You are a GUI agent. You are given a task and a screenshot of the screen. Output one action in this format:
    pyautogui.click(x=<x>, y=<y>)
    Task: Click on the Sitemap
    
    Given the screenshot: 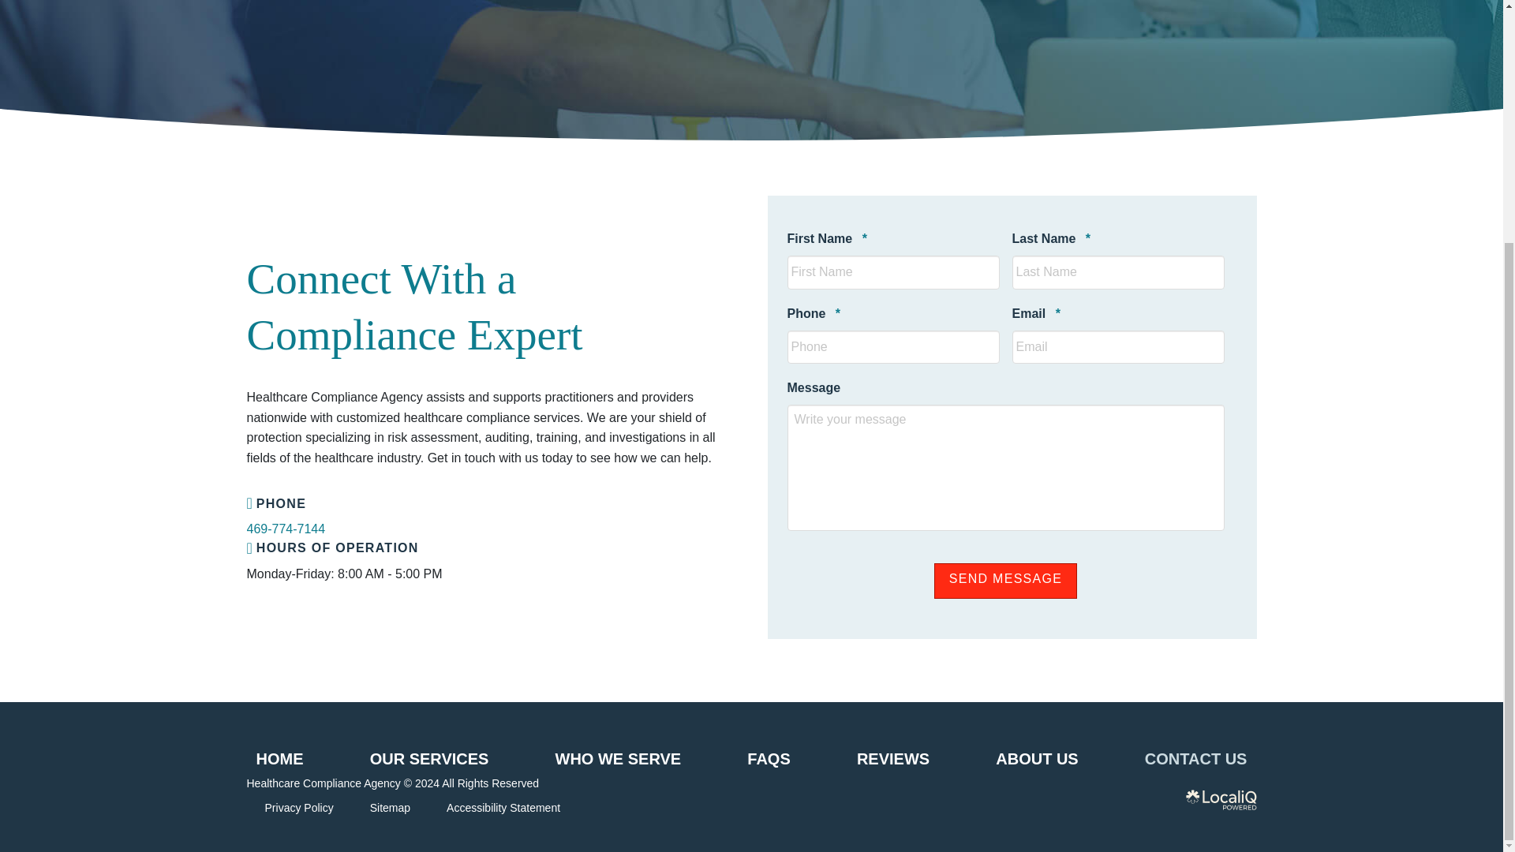 What is the action you would take?
    pyautogui.click(x=390, y=808)
    